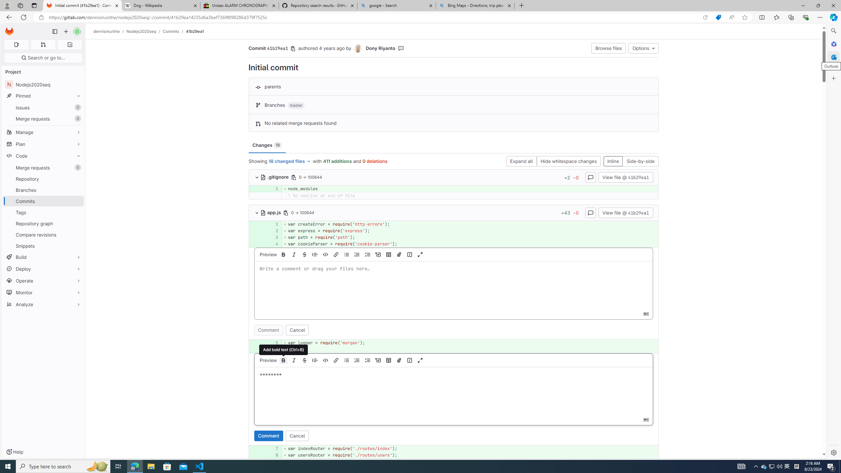  Describe the element at coordinates (77, 223) in the screenshot. I see `Pin Repository graph` at that location.